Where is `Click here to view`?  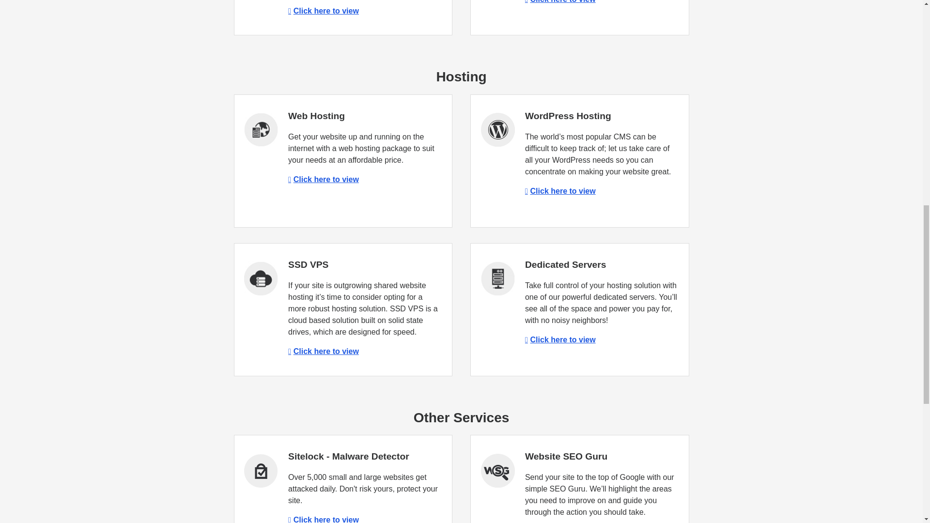 Click here to view is located at coordinates (560, 339).